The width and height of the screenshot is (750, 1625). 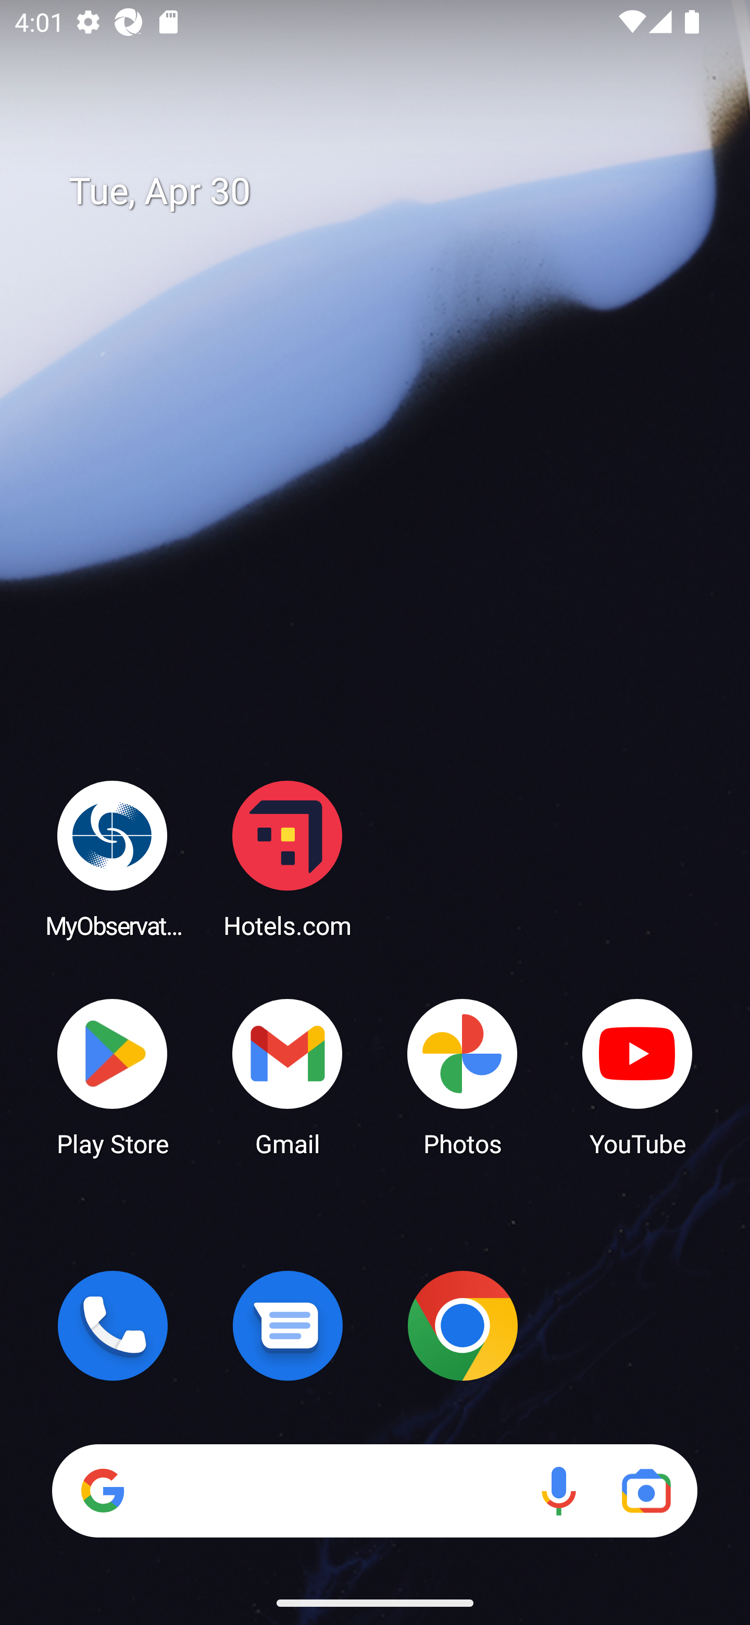 What do you see at coordinates (463, 1076) in the screenshot?
I see `Photos` at bounding box center [463, 1076].